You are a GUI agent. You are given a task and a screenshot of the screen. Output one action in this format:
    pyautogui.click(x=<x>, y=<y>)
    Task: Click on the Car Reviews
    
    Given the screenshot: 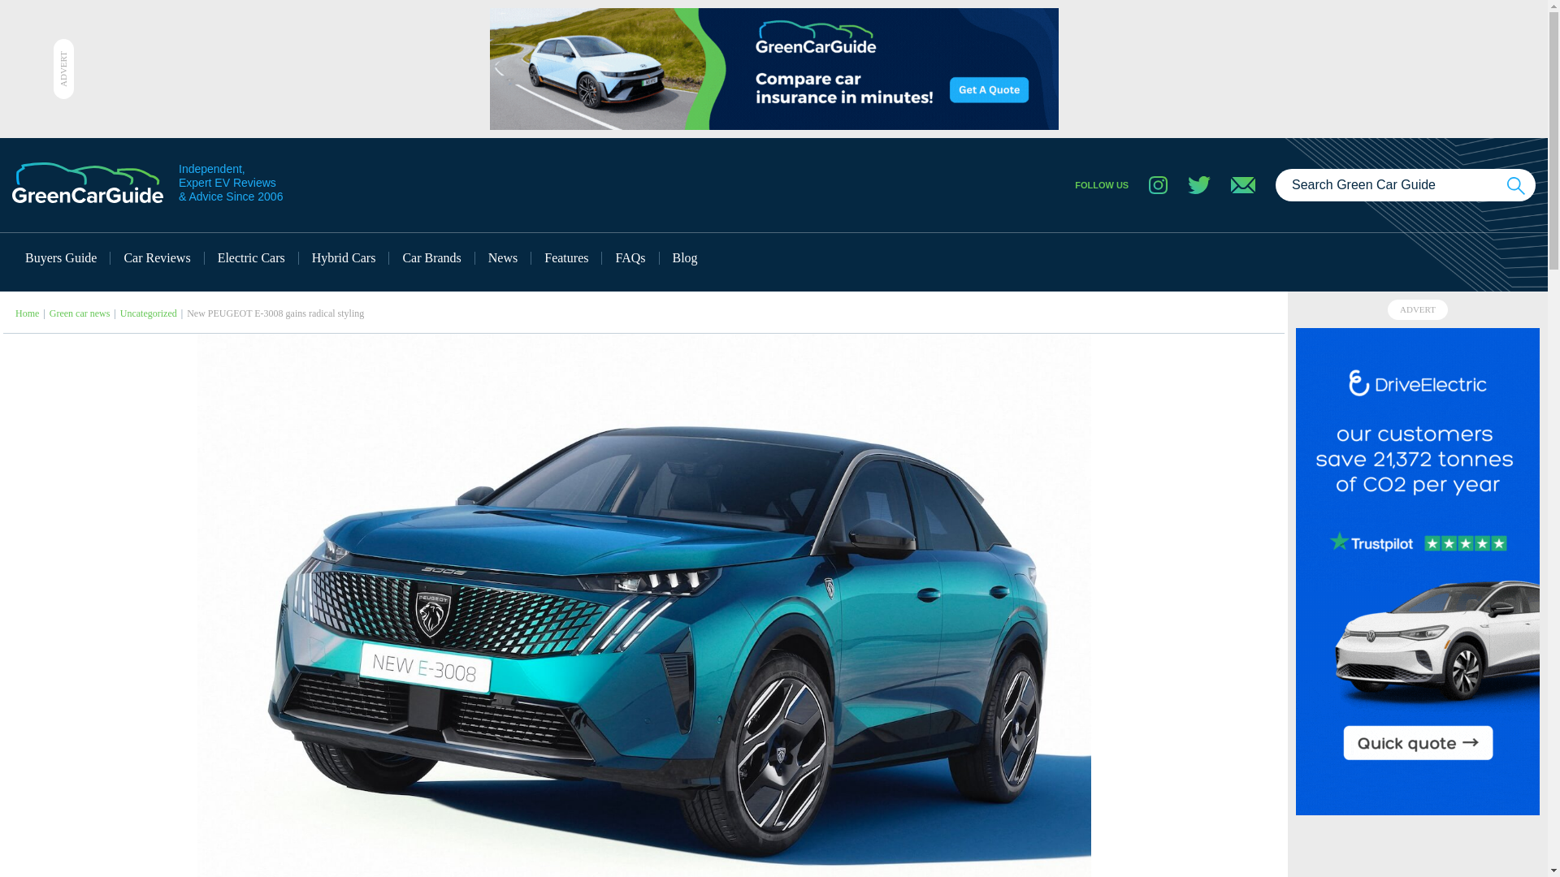 What is the action you would take?
    pyautogui.click(x=158, y=258)
    